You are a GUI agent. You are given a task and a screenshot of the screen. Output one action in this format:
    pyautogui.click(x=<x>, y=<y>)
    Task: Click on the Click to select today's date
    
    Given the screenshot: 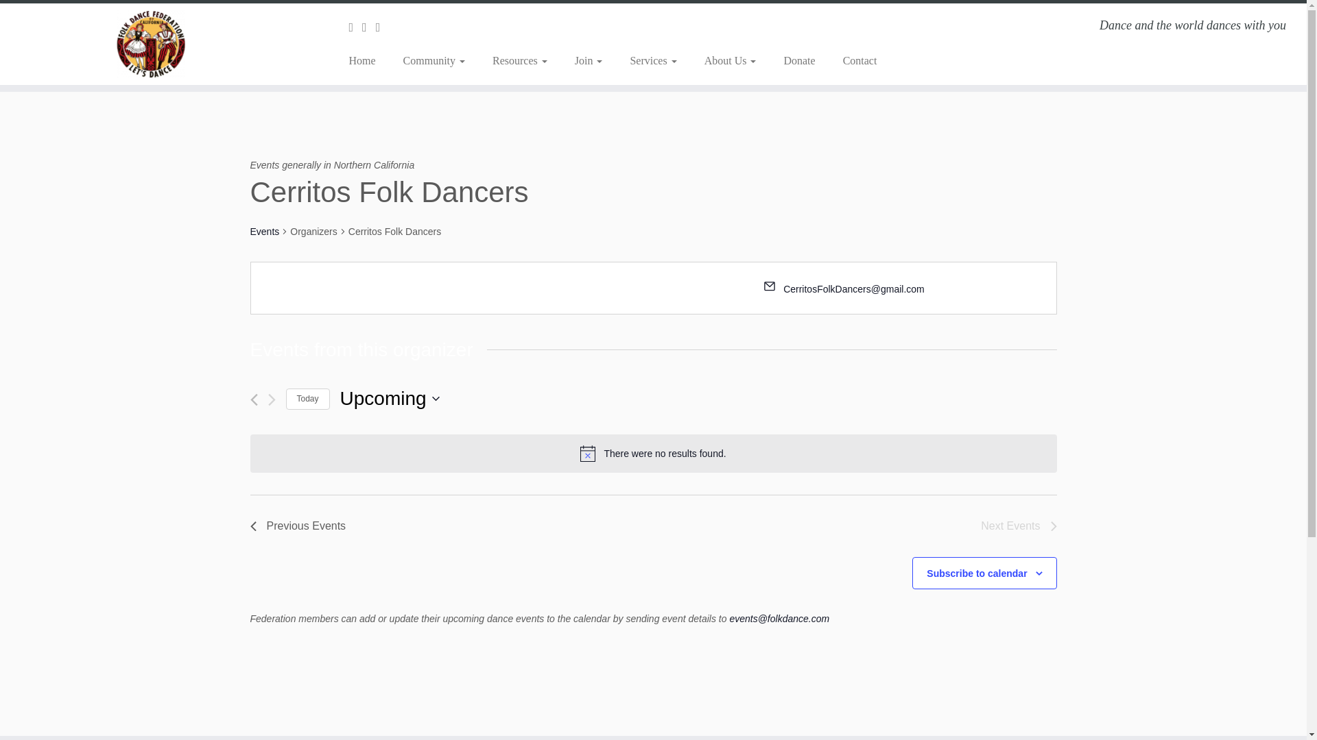 What is the action you would take?
    pyautogui.click(x=307, y=399)
    